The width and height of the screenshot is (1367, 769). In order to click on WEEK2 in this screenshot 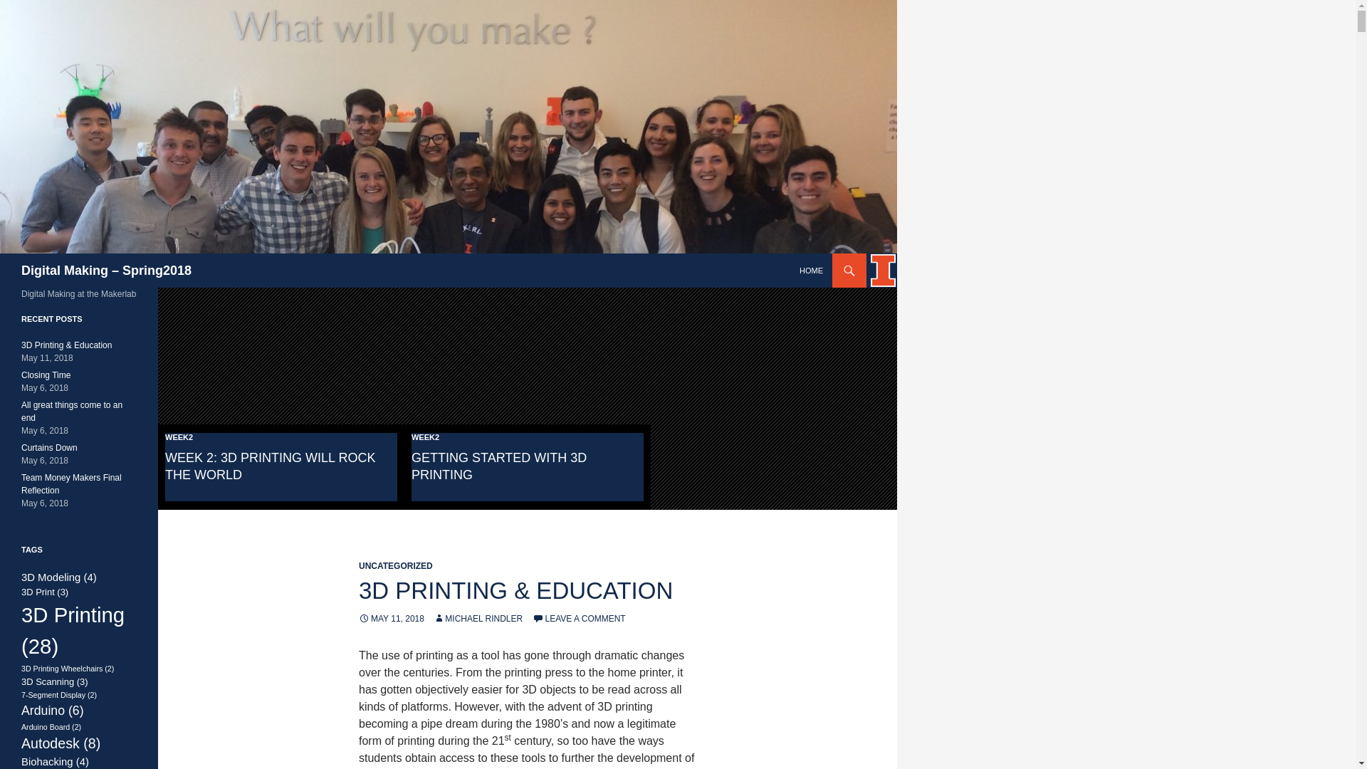, I will do `click(179, 437)`.